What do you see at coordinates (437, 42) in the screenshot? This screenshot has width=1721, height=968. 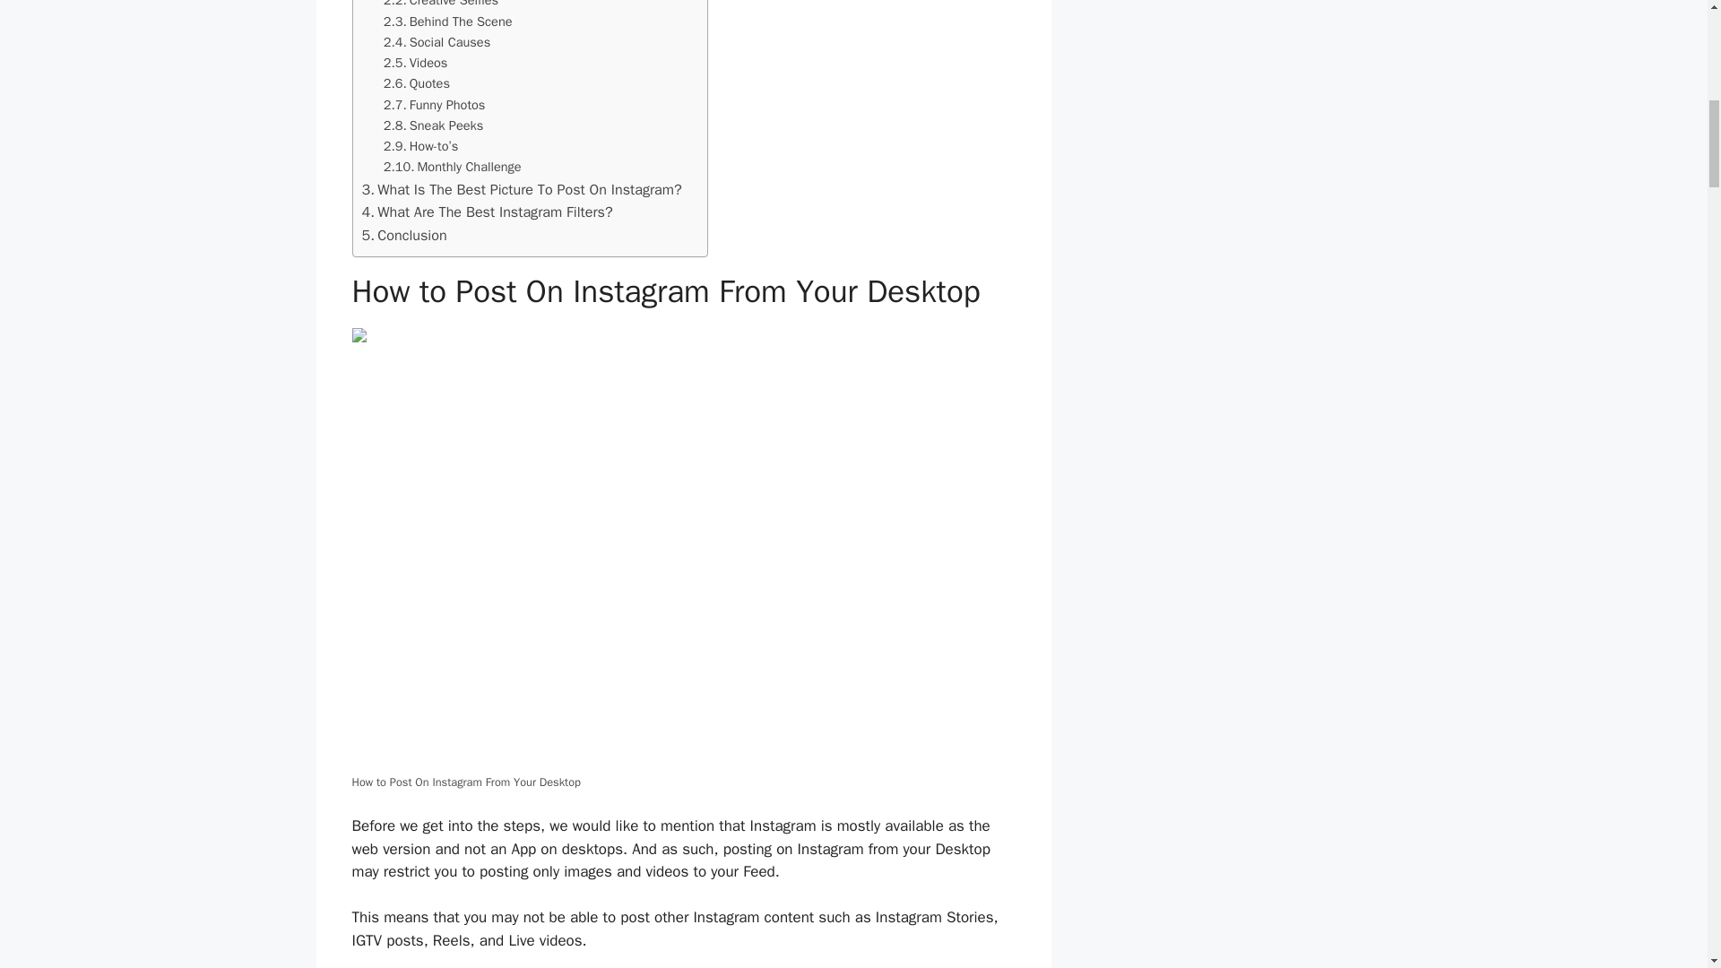 I see `Social Causes` at bounding box center [437, 42].